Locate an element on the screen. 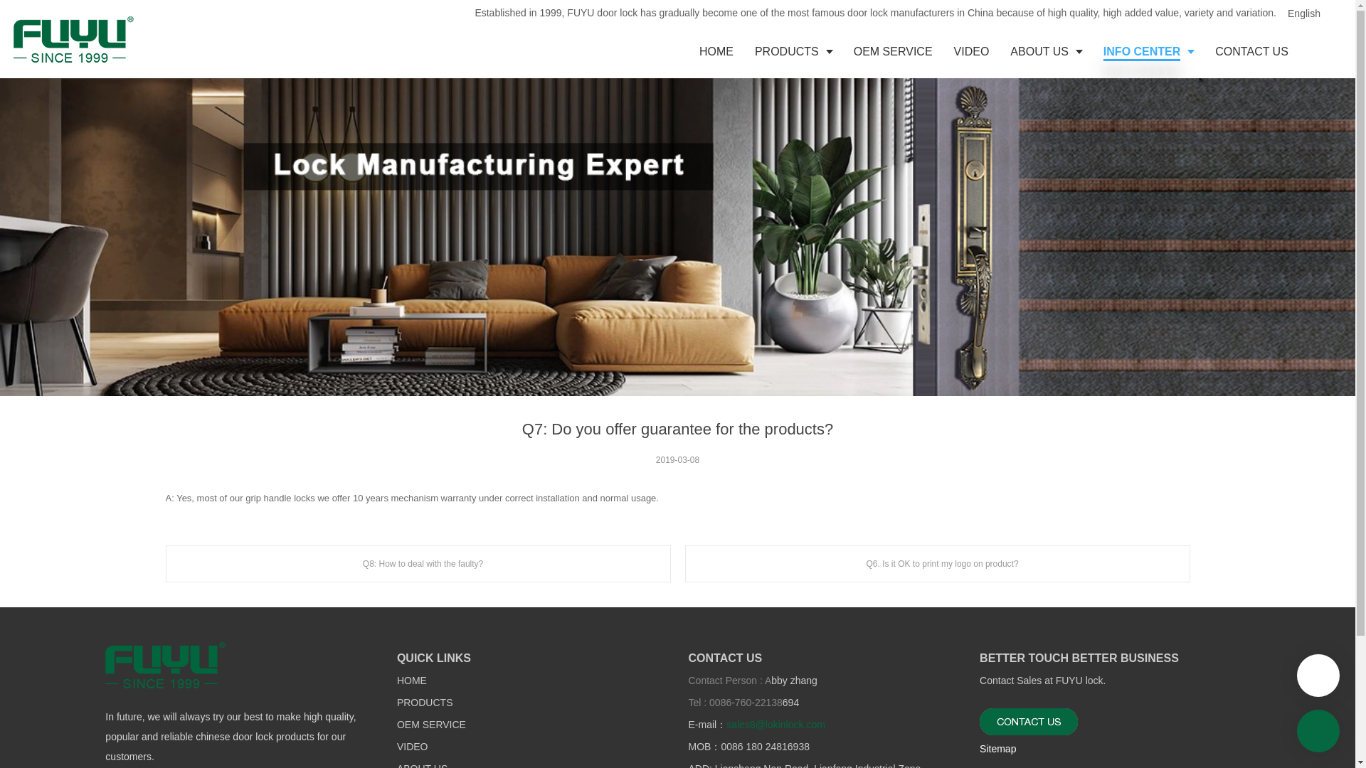  OEM SERVICE is located at coordinates (431, 725).